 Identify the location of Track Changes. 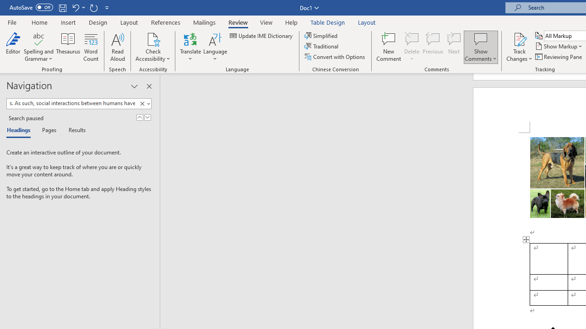
(519, 38).